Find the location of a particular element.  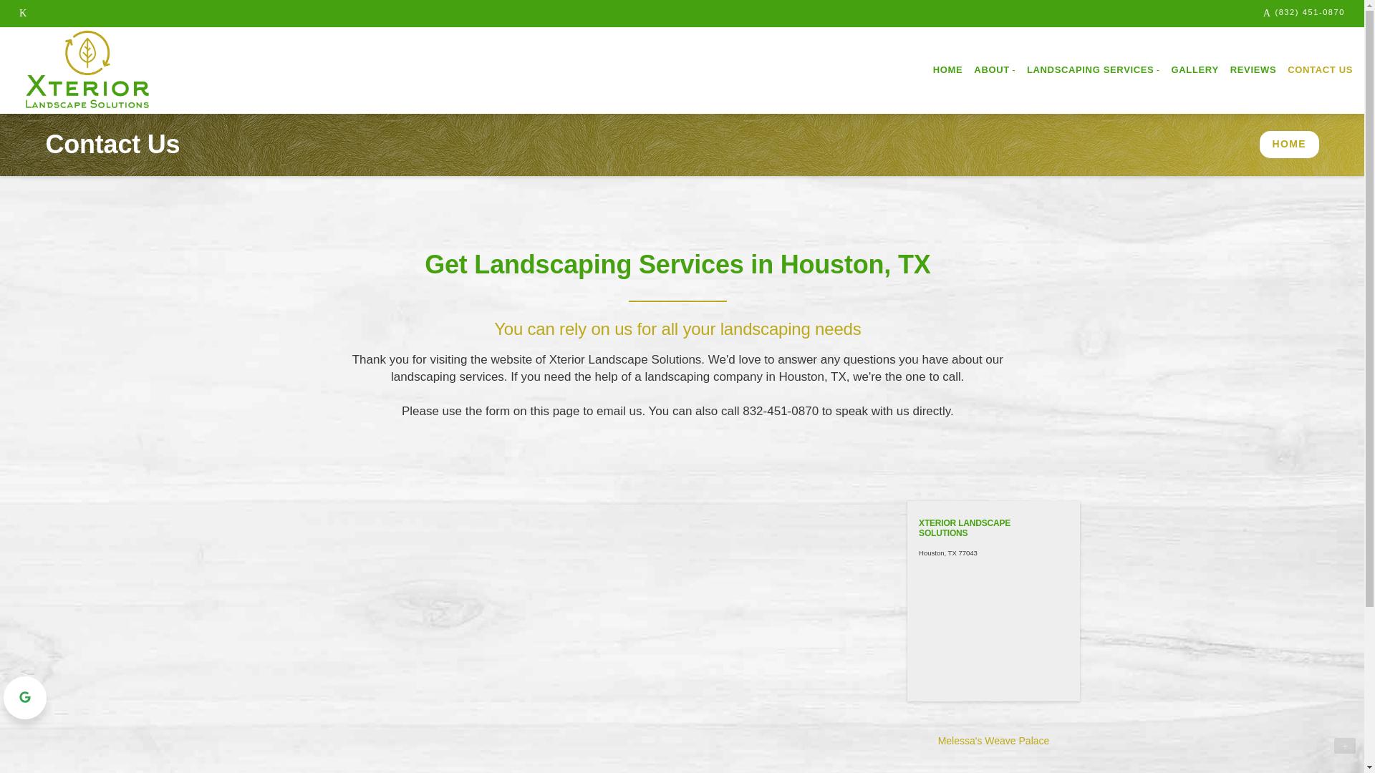

Facebook is located at coordinates (23, 13).